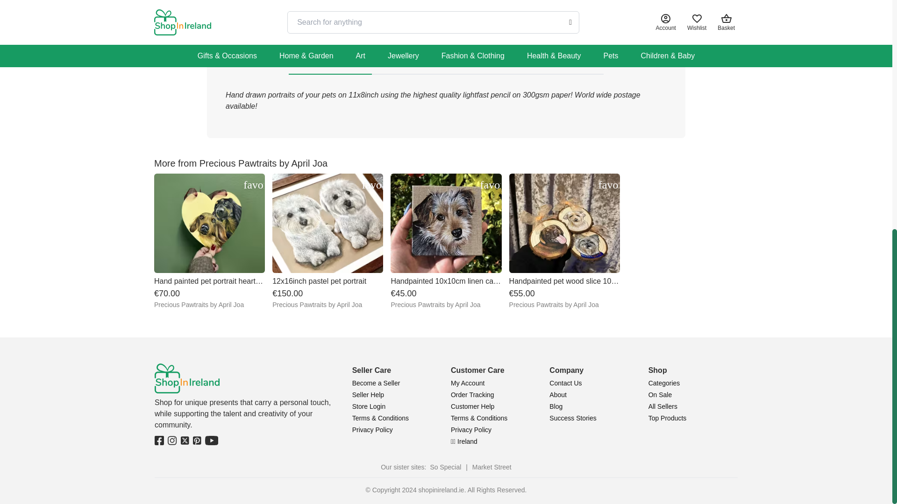  Describe the element at coordinates (376, 383) in the screenshot. I see `Become a Seller` at that location.